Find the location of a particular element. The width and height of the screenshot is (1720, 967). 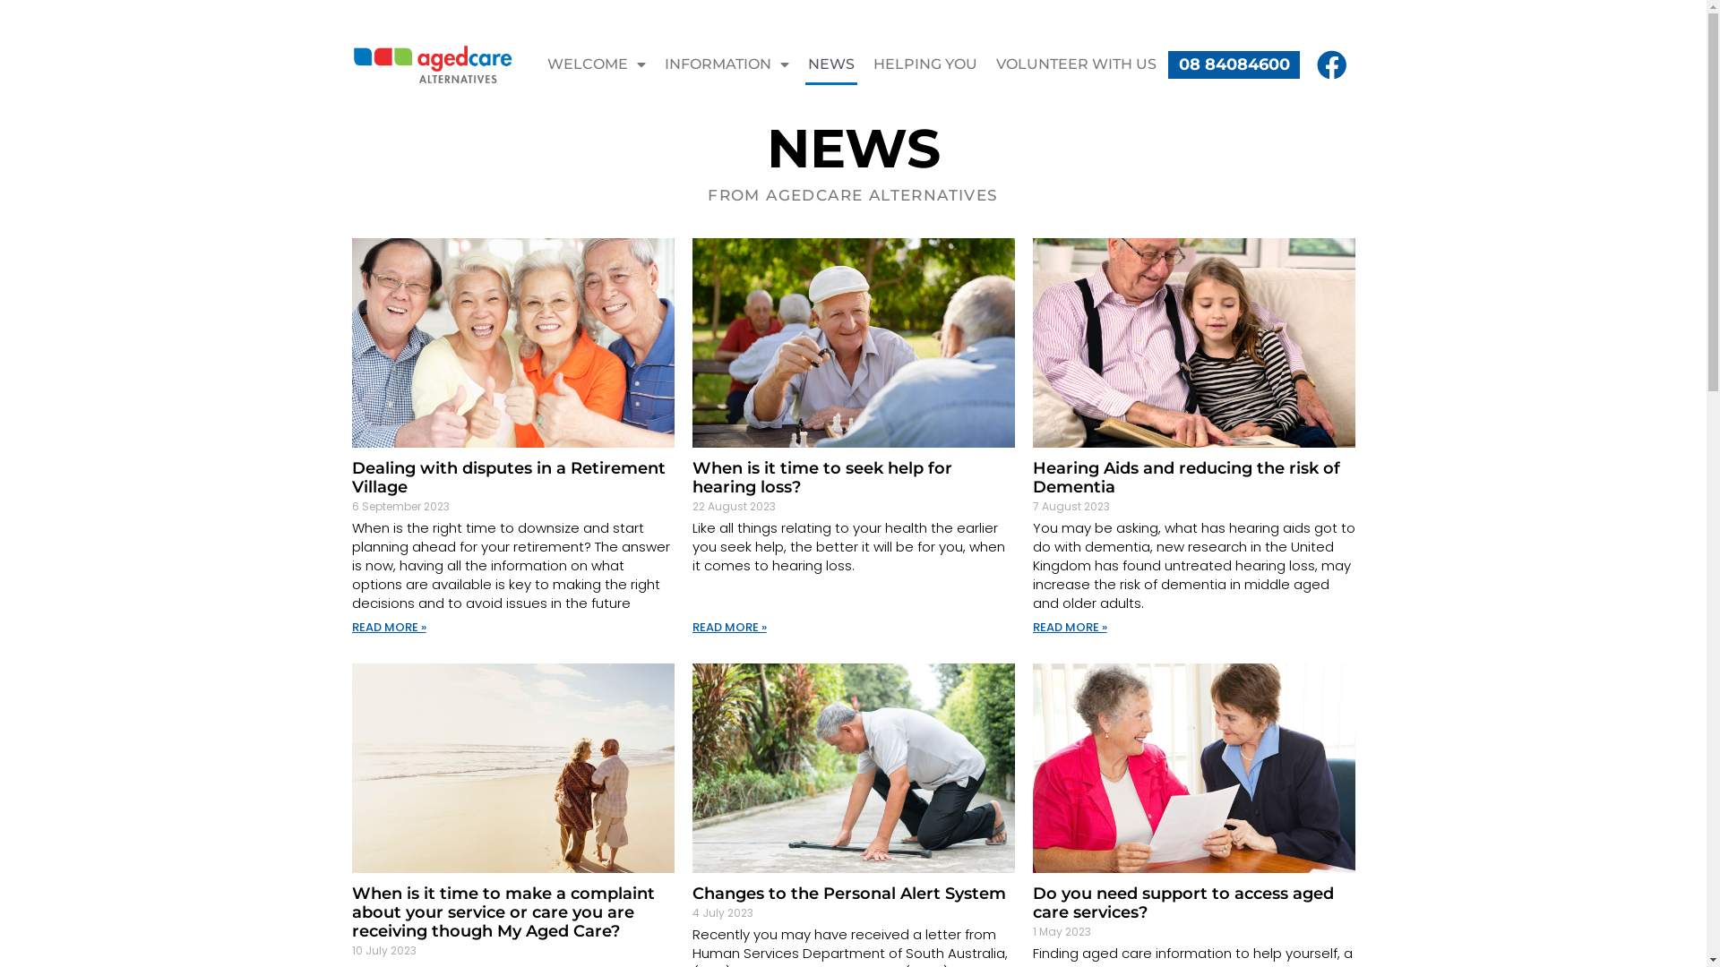

When is it time to seek help for hearing loss? is located at coordinates (821, 478).